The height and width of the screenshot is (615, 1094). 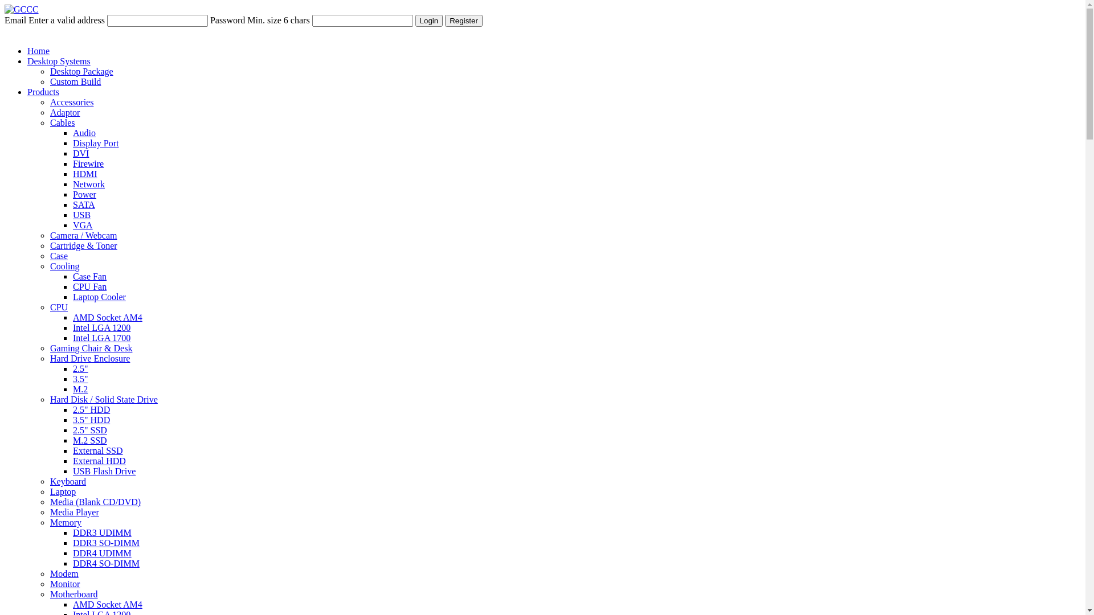 I want to click on Home, so click(x=39, y=51).